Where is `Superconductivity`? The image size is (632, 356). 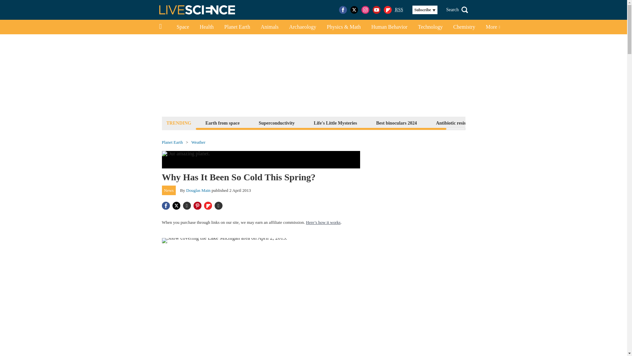
Superconductivity is located at coordinates (276, 123).